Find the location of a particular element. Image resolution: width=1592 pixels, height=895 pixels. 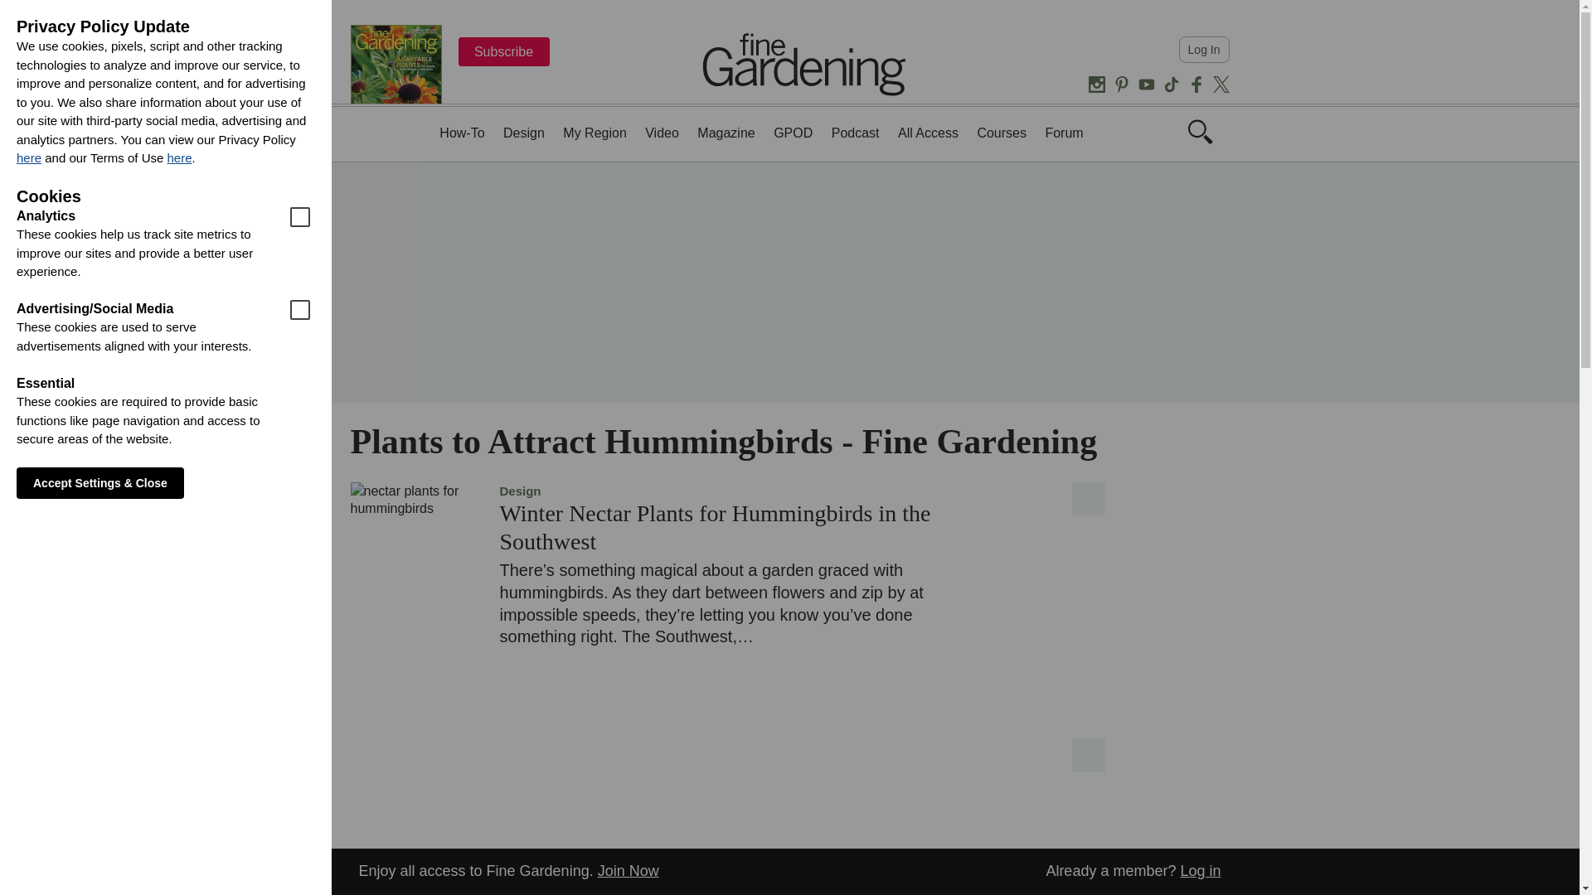

All Access is located at coordinates (927, 133).